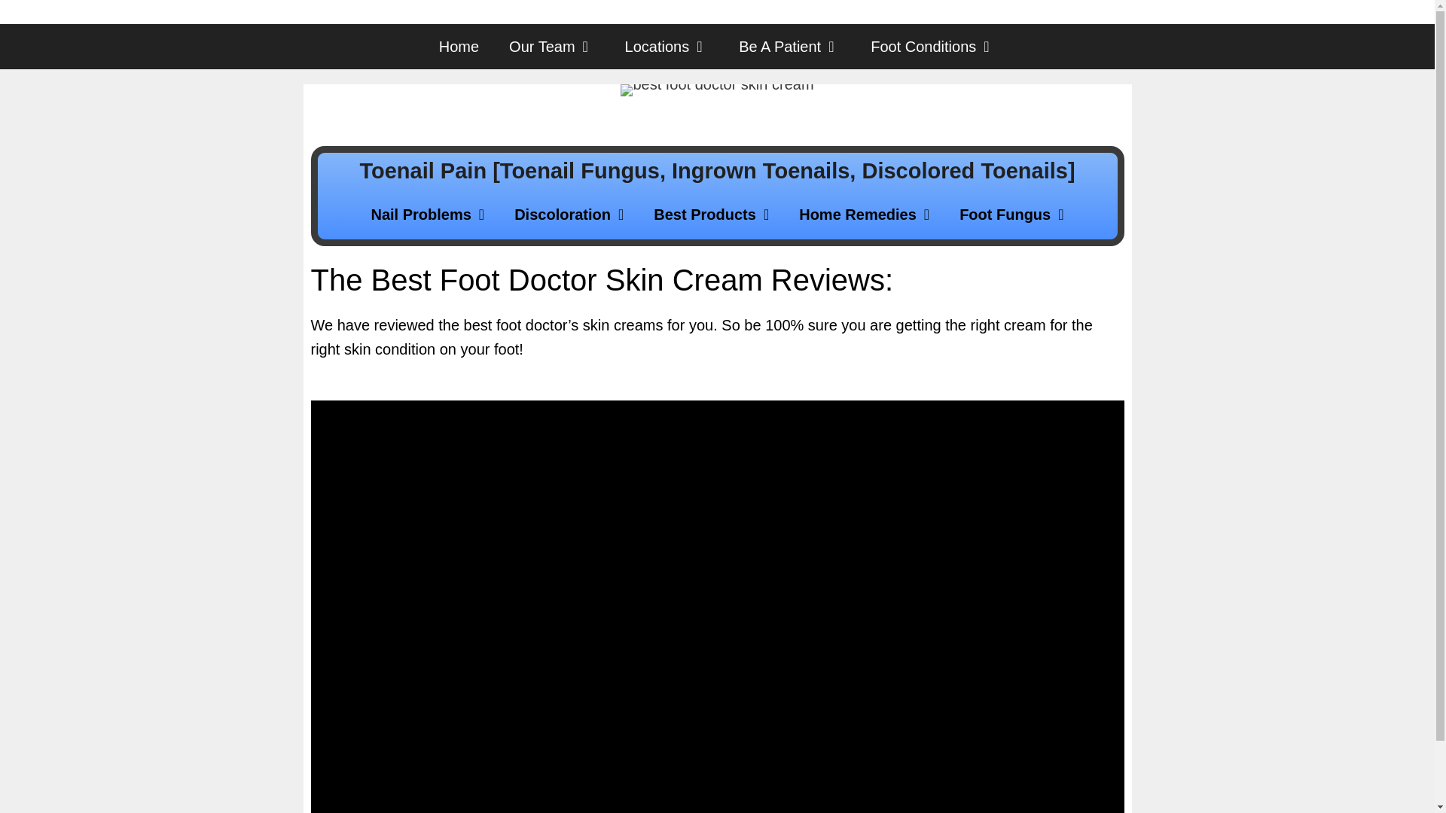  What do you see at coordinates (459, 47) in the screenshot?
I see `Home` at bounding box center [459, 47].